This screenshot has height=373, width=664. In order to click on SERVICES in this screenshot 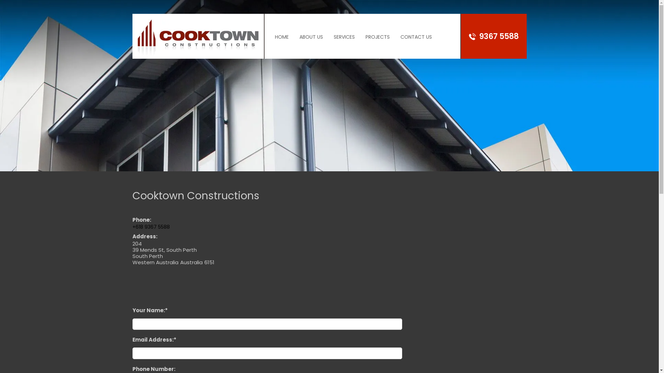, I will do `click(344, 44)`.